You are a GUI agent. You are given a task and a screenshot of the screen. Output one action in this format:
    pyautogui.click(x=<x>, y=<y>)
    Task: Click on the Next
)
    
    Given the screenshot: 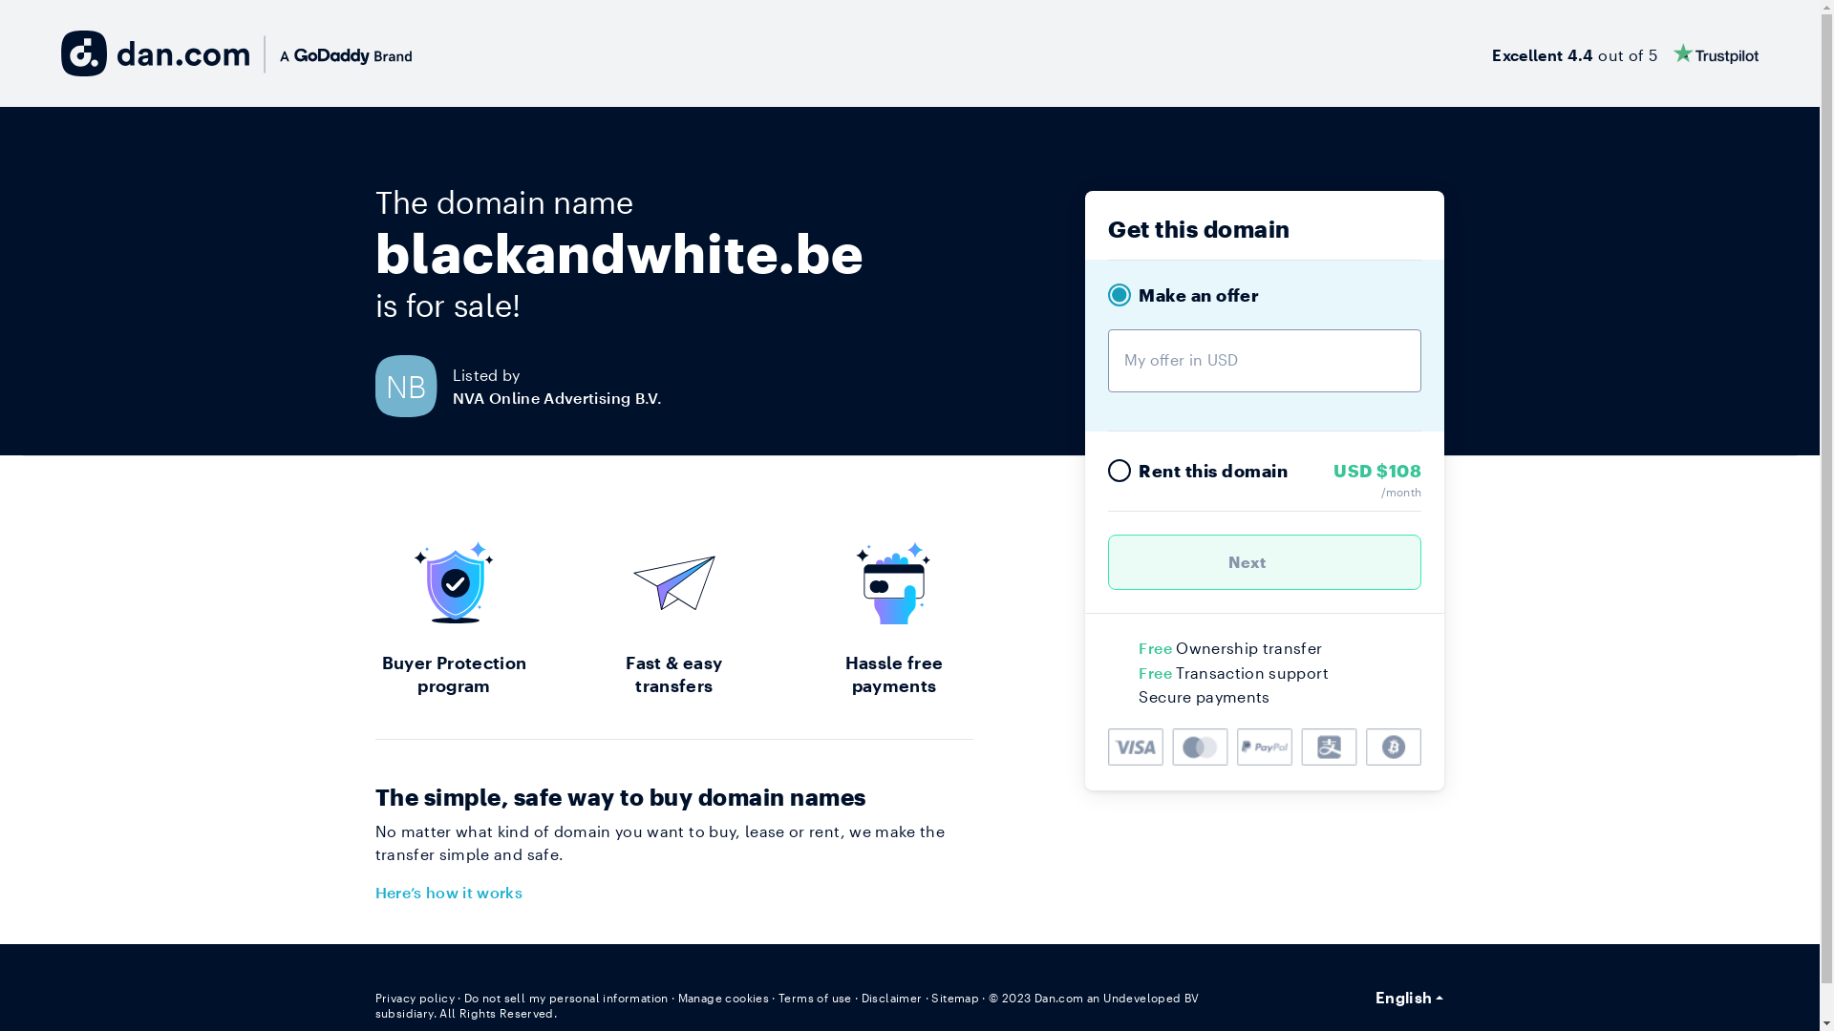 What is the action you would take?
    pyautogui.click(x=1265, y=562)
    